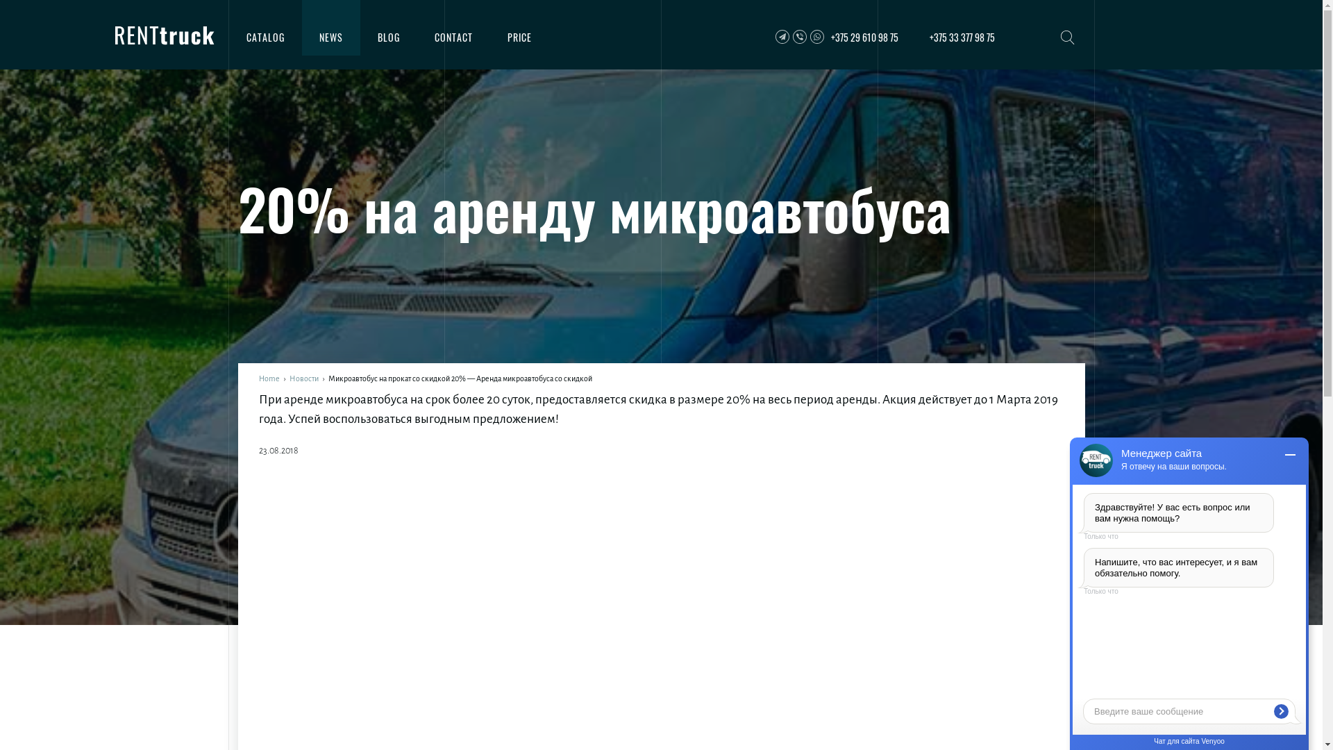 This screenshot has width=1333, height=750. I want to click on BLOG, so click(388, 35).